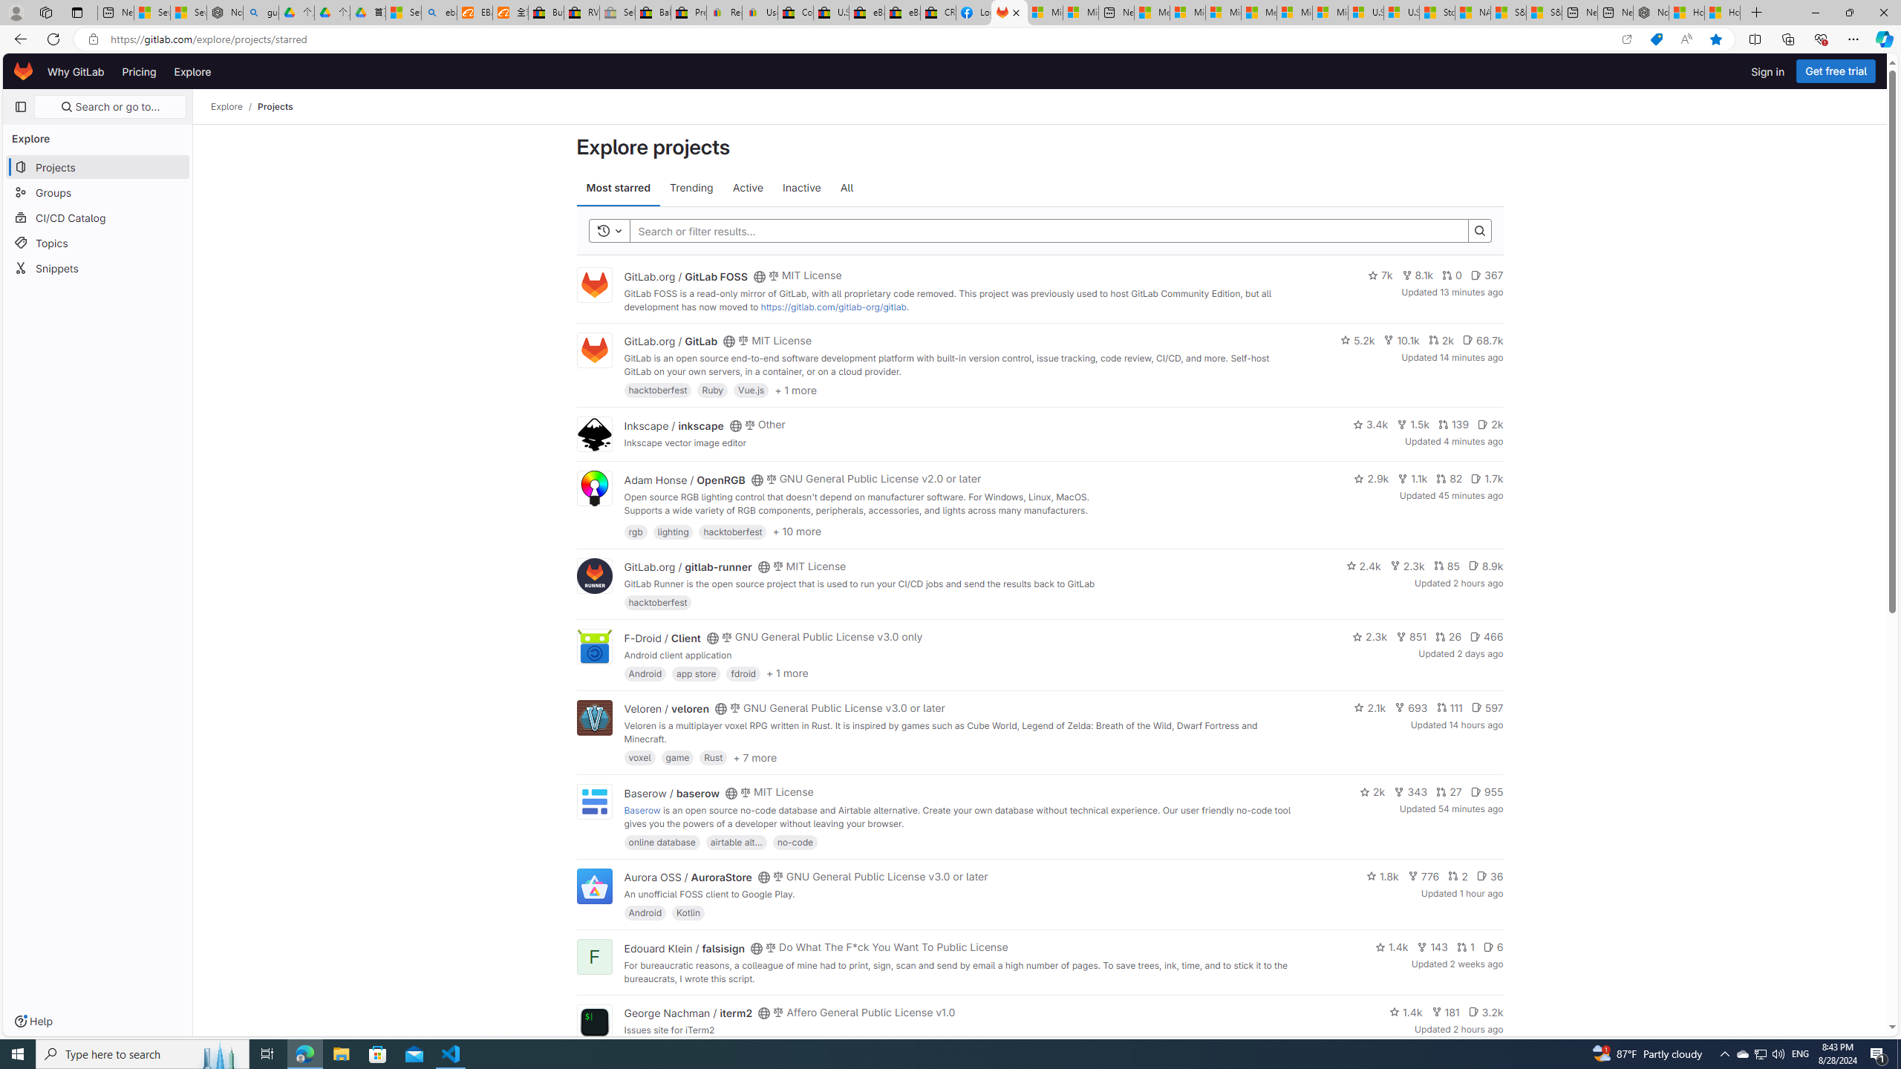 The width and height of the screenshot is (1901, 1069). Describe the element at coordinates (1447, 566) in the screenshot. I see `85` at that location.